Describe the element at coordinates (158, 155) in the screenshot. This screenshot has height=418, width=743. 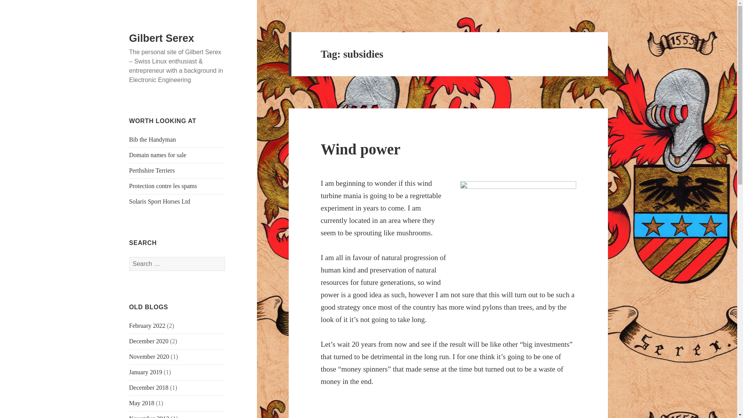
I see `A selection of domains I am currently offering for sale` at that location.